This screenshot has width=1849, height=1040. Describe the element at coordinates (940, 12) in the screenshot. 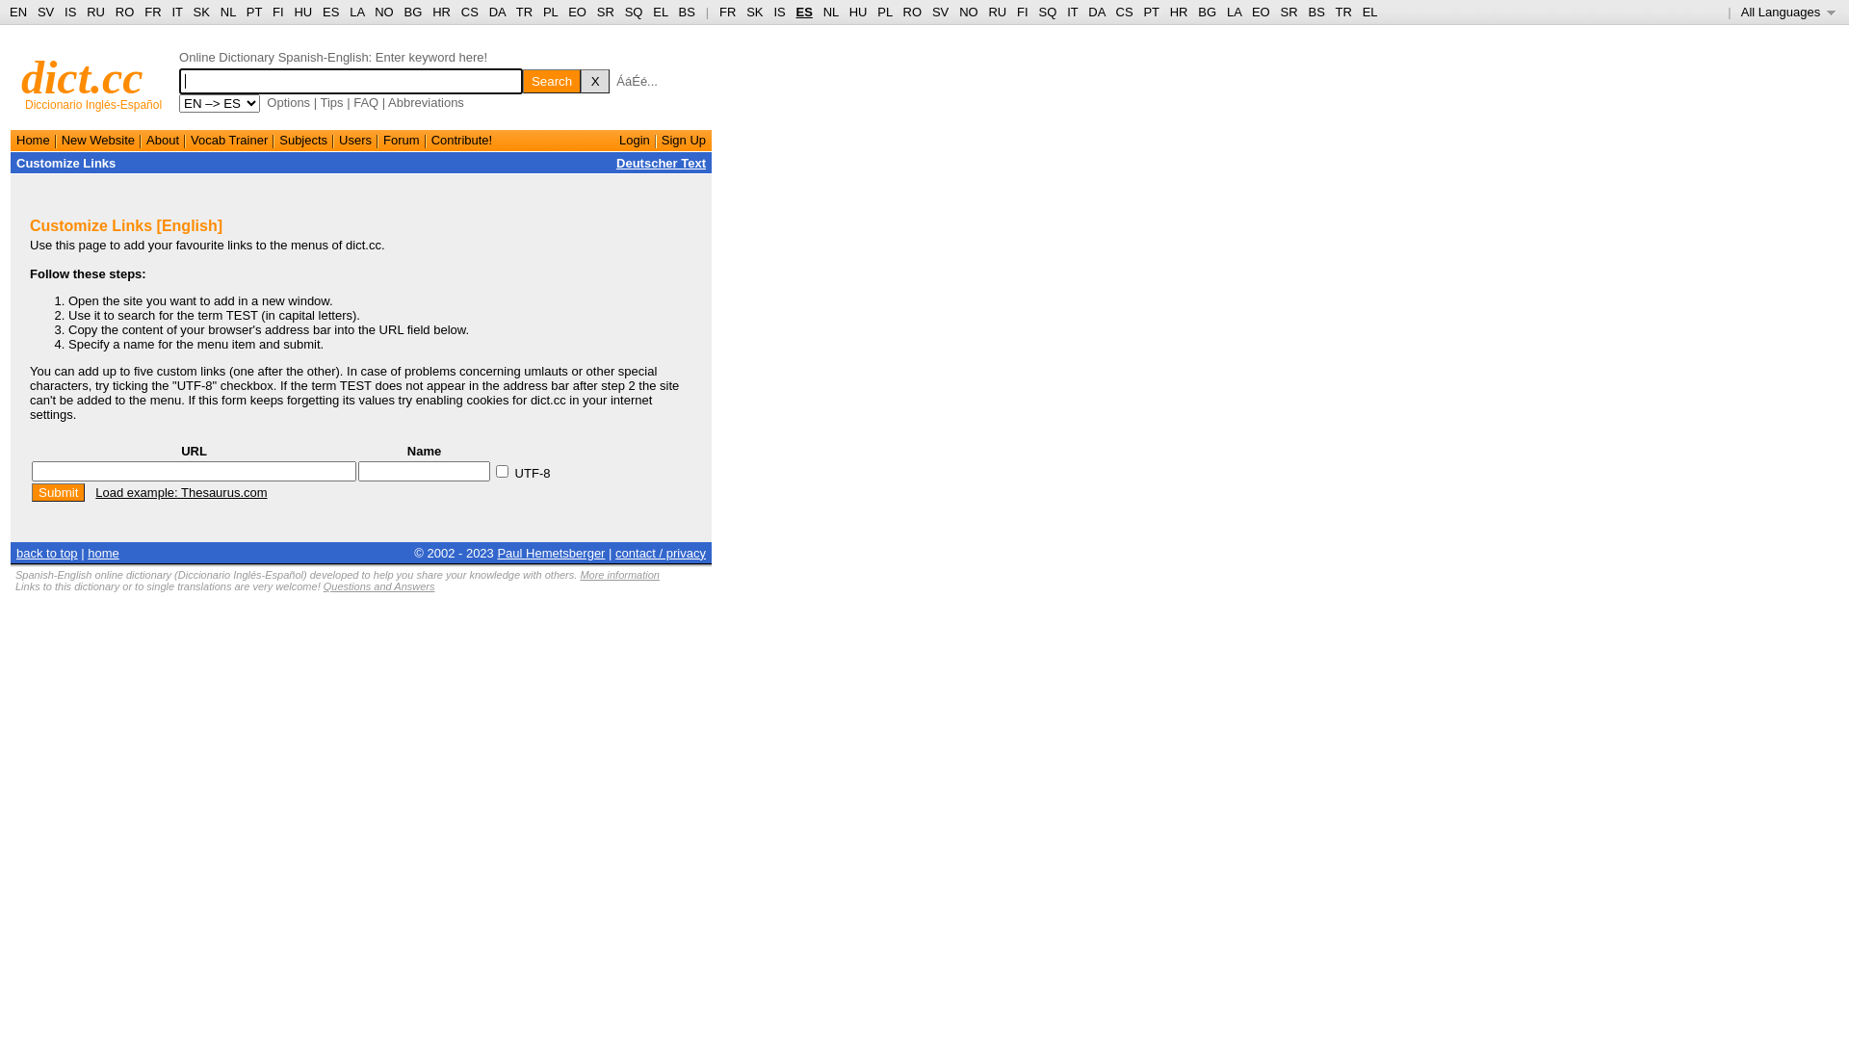

I see `SV` at that location.